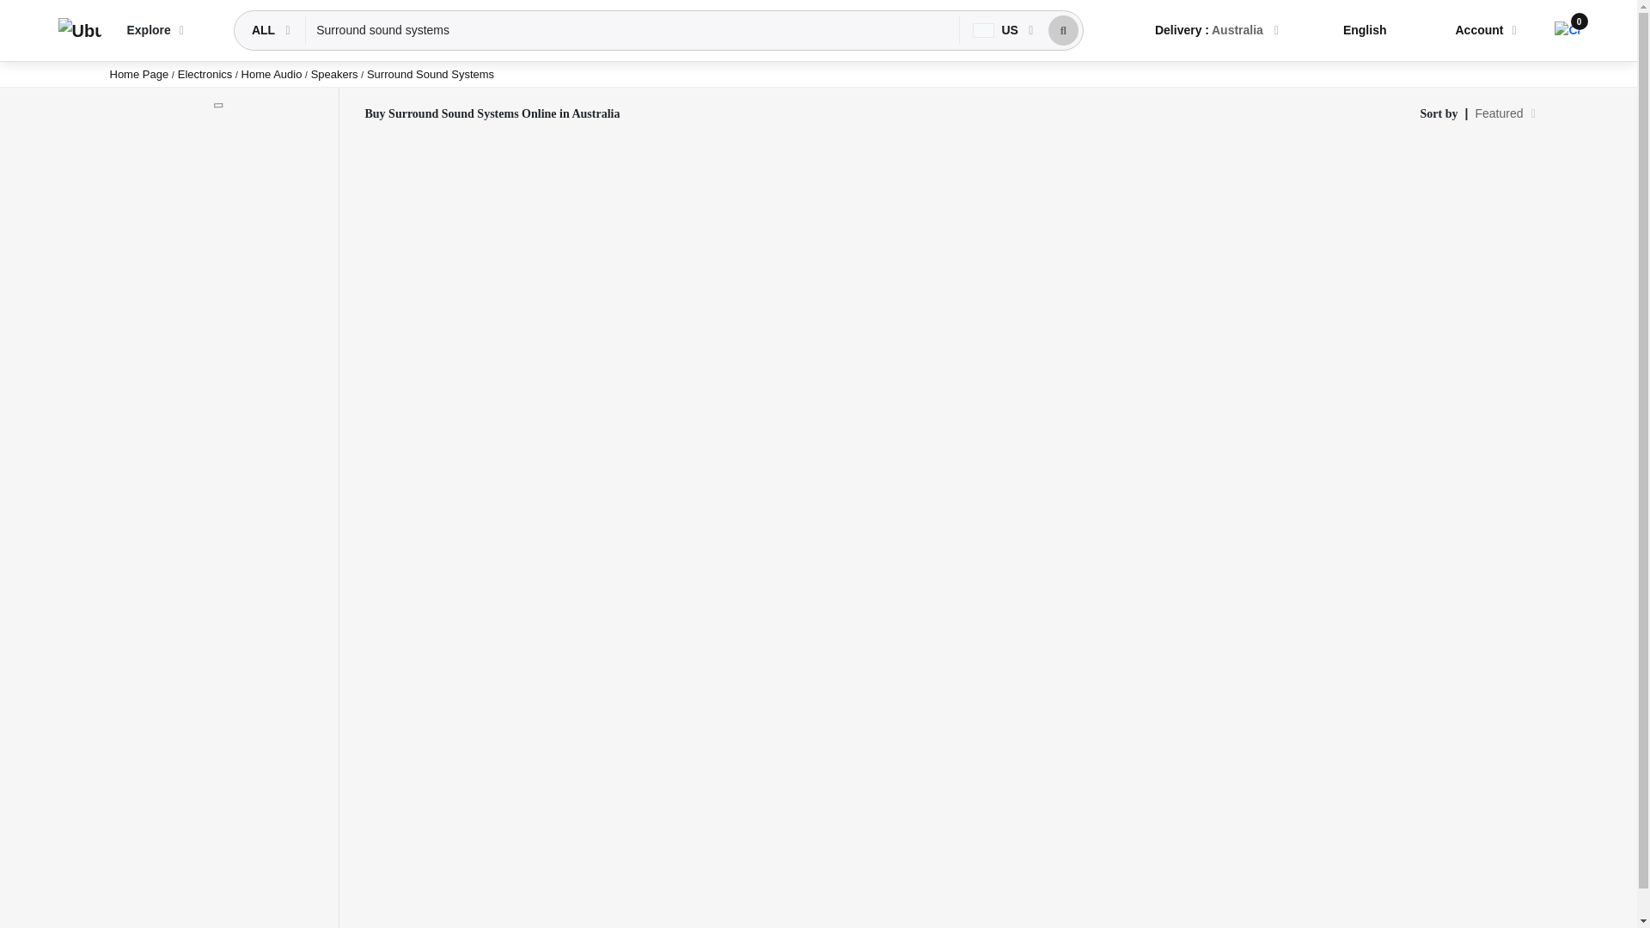 This screenshot has height=928, width=1650. Describe the element at coordinates (997, 30) in the screenshot. I see `US` at that location.